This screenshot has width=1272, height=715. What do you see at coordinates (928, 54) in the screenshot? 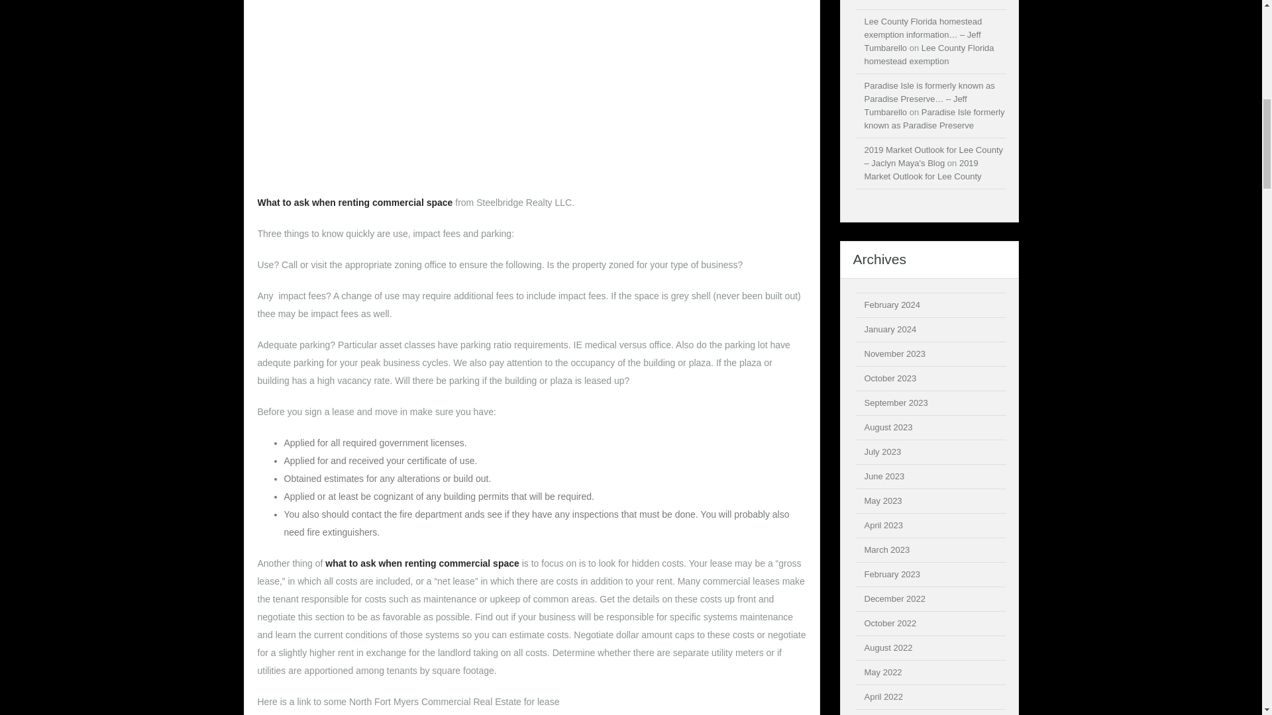
I see `Lee County Florida homestead exemption` at bounding box center [928, 54].